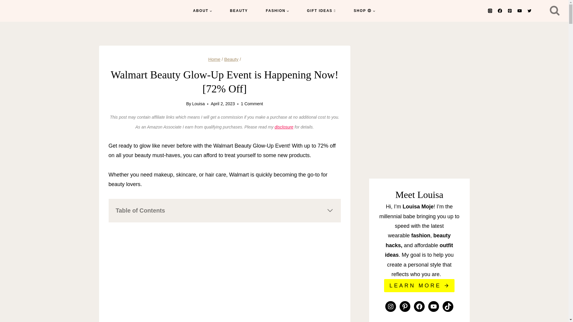 This screenshot has height=322, width=573. I want to click on Table of Contents, so click(224, 210).